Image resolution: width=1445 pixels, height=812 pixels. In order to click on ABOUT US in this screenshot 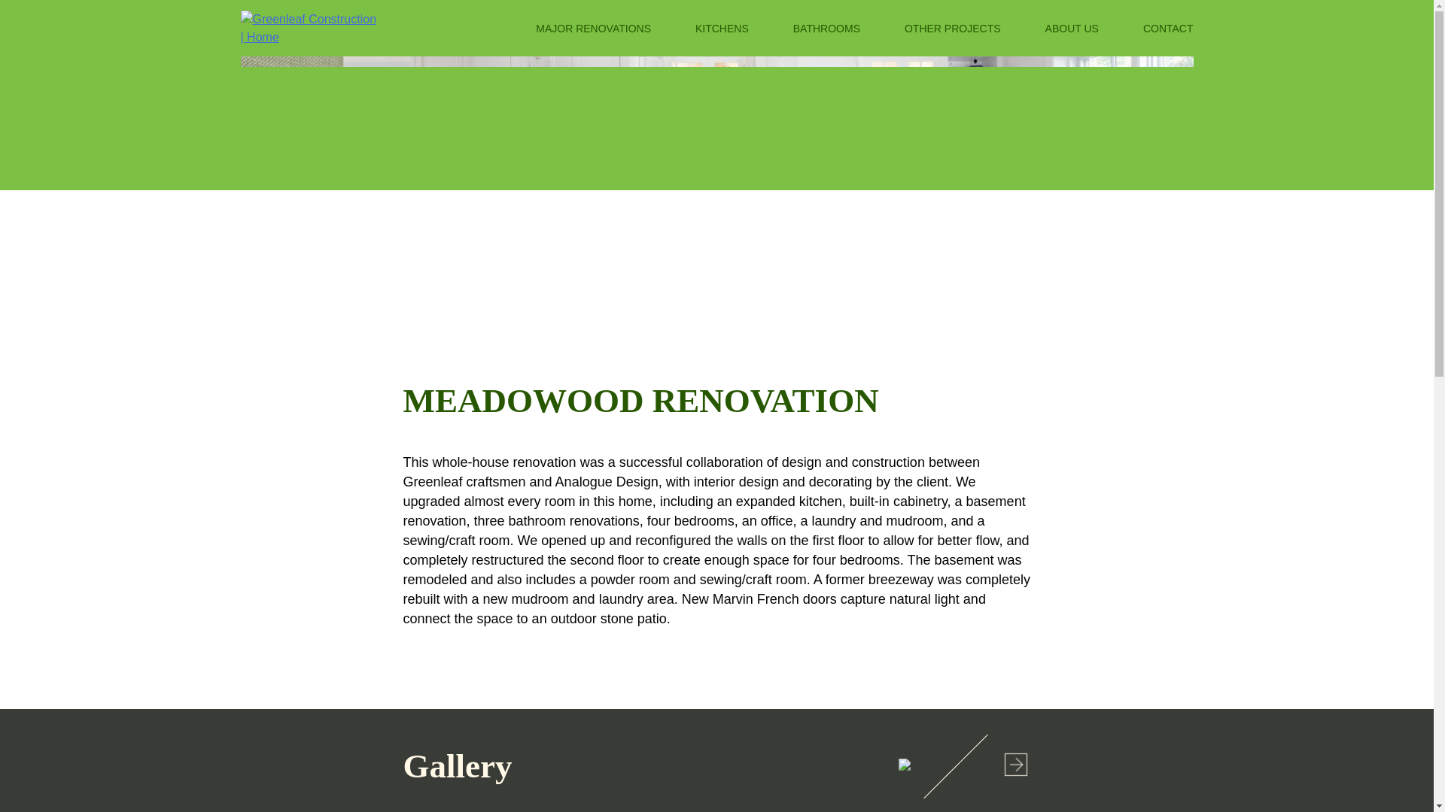, I will do `click(1072, 28)`.